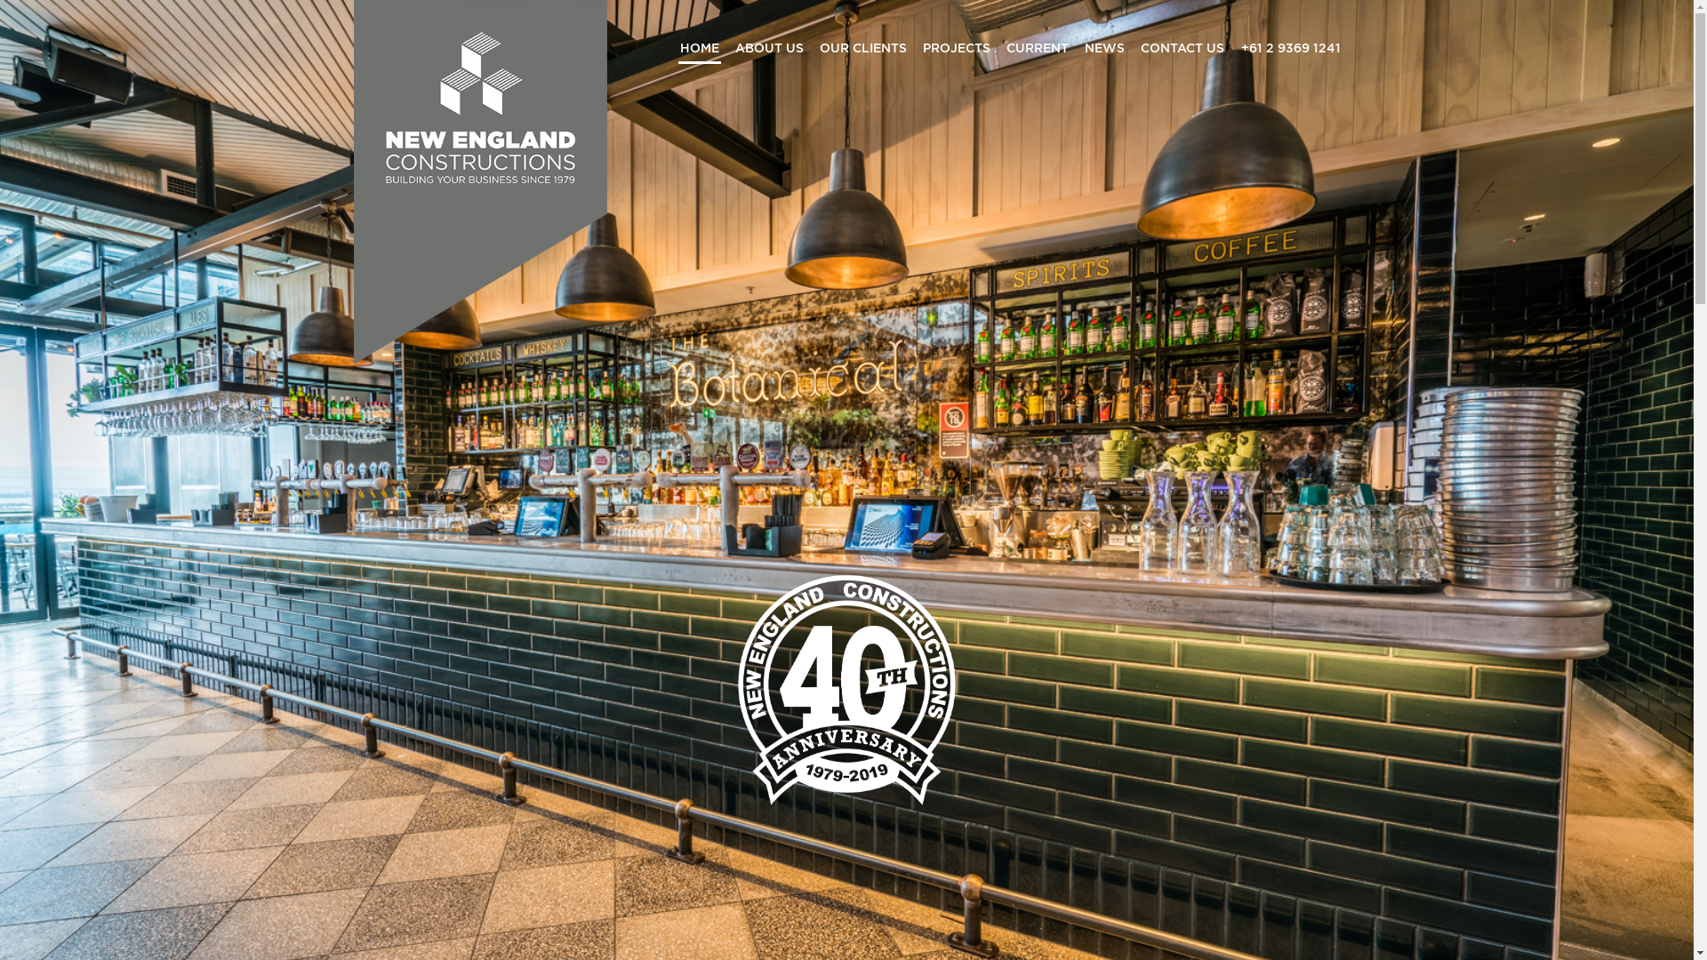 Image resolution: width=1707 pixels, height=960 pixels. Describe the element at coordinates (699, 52) in the screenshot. I see `HOME` at that location.